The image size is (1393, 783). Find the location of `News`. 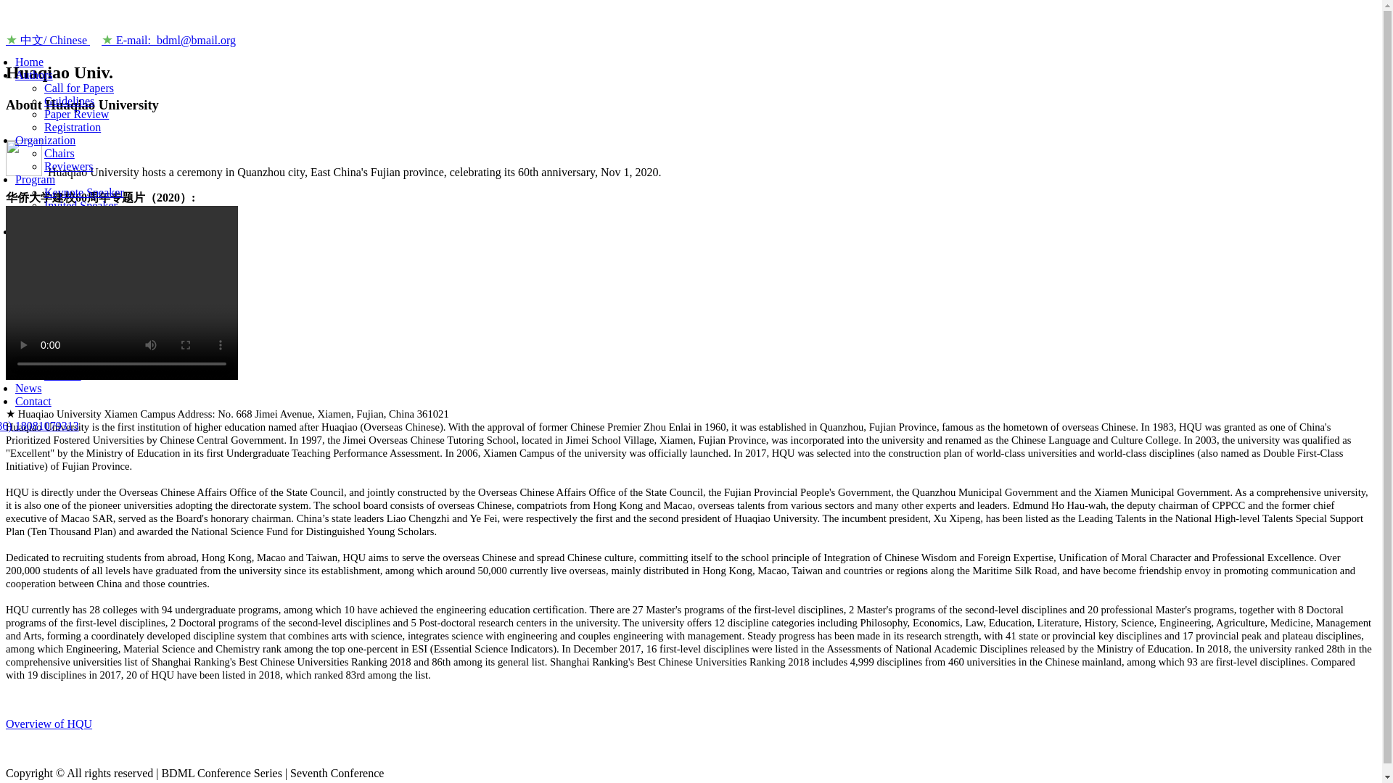

News is located at coordinates (28, 389).